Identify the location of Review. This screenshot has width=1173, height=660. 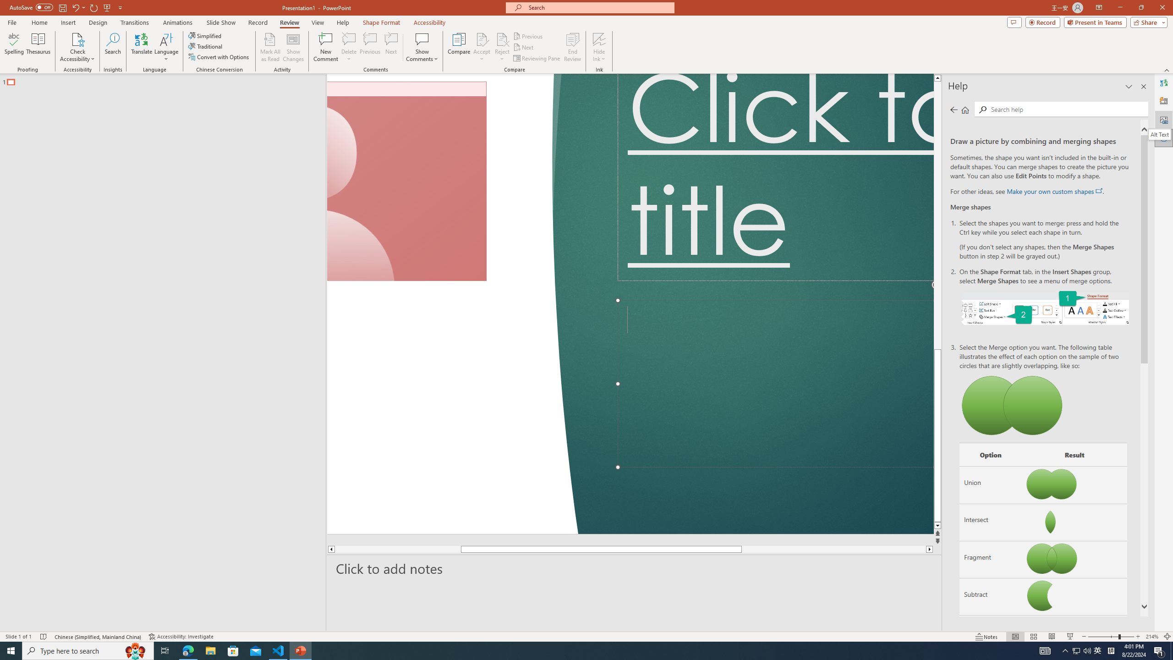
(290, 22).